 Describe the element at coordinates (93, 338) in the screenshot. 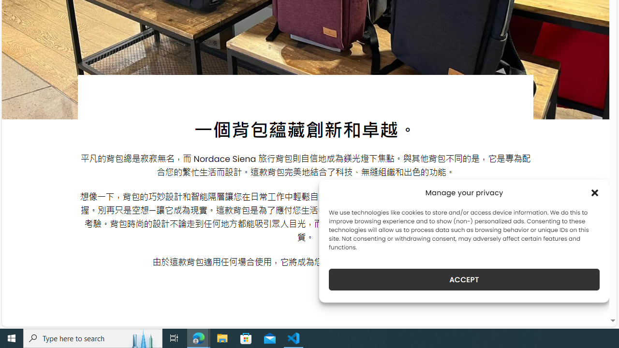

I see `Type here to search` at that location.